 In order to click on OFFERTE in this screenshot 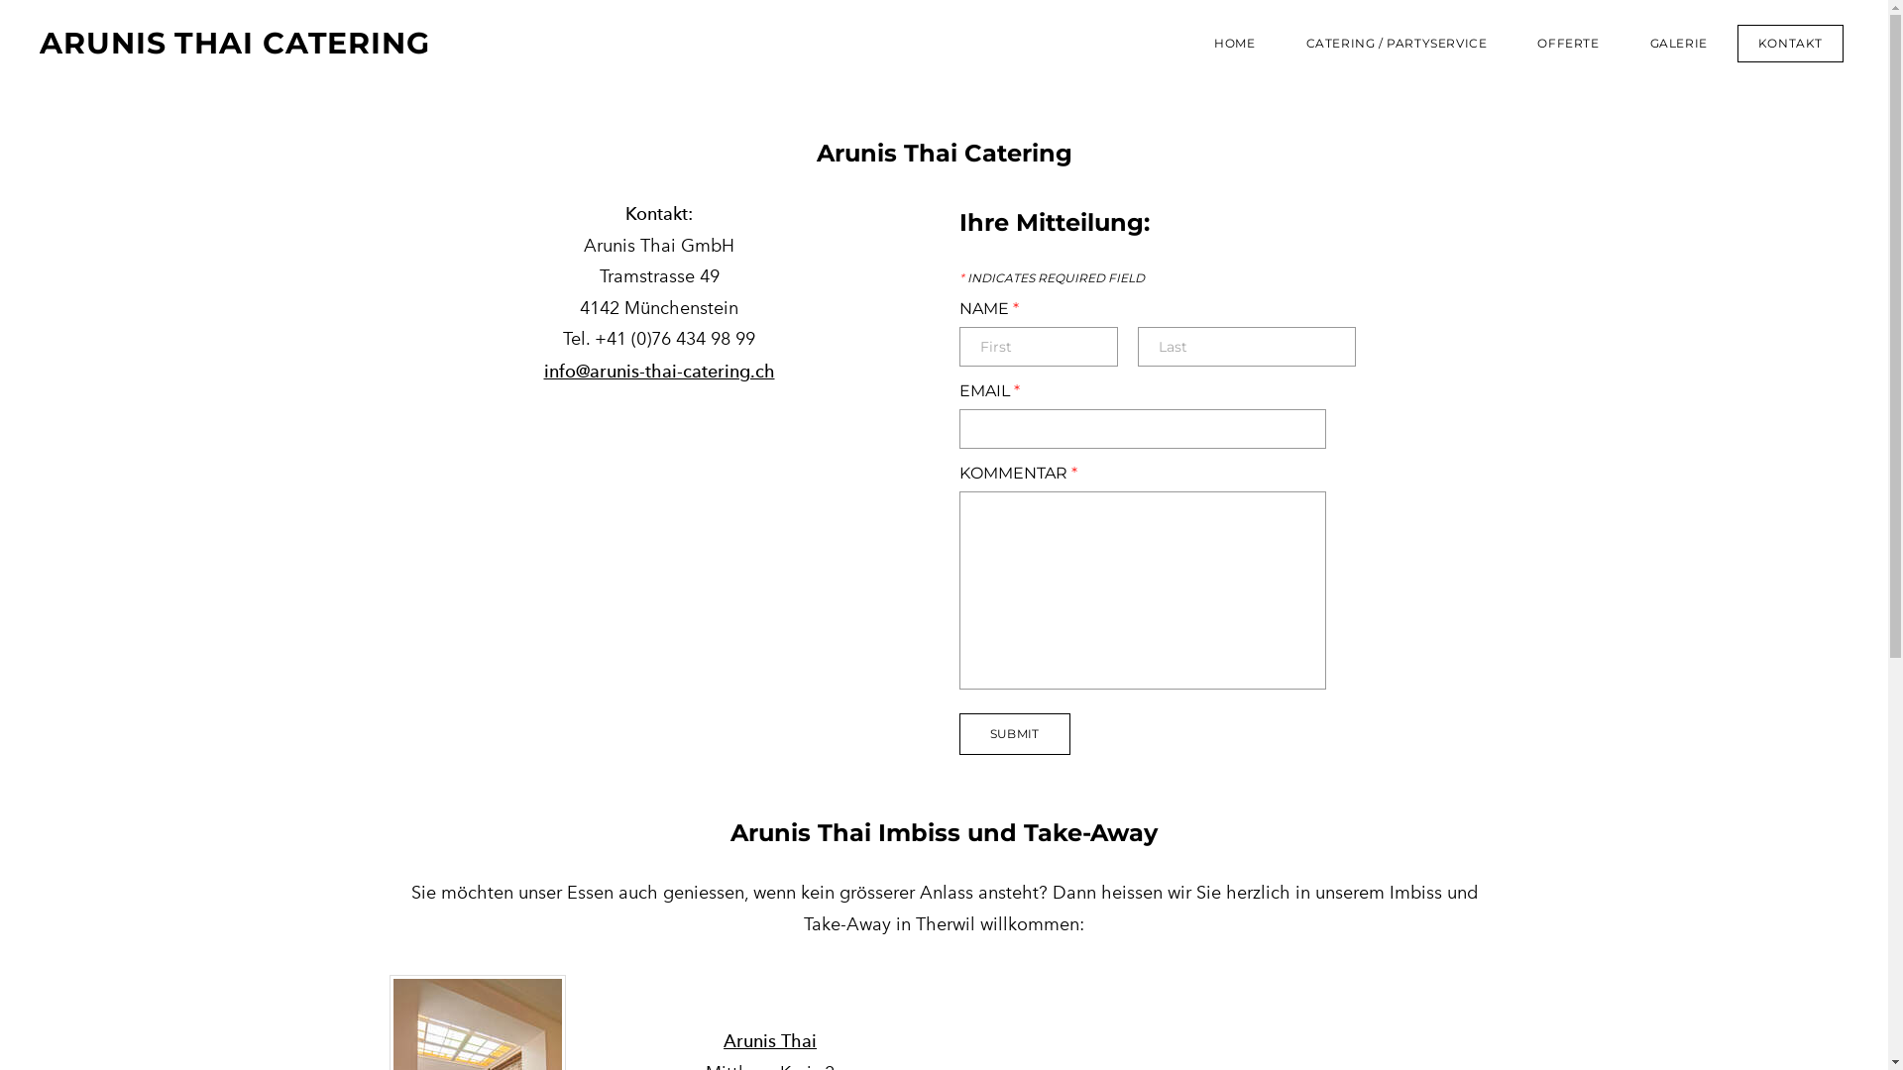, I will do `click(1568, 44)`.